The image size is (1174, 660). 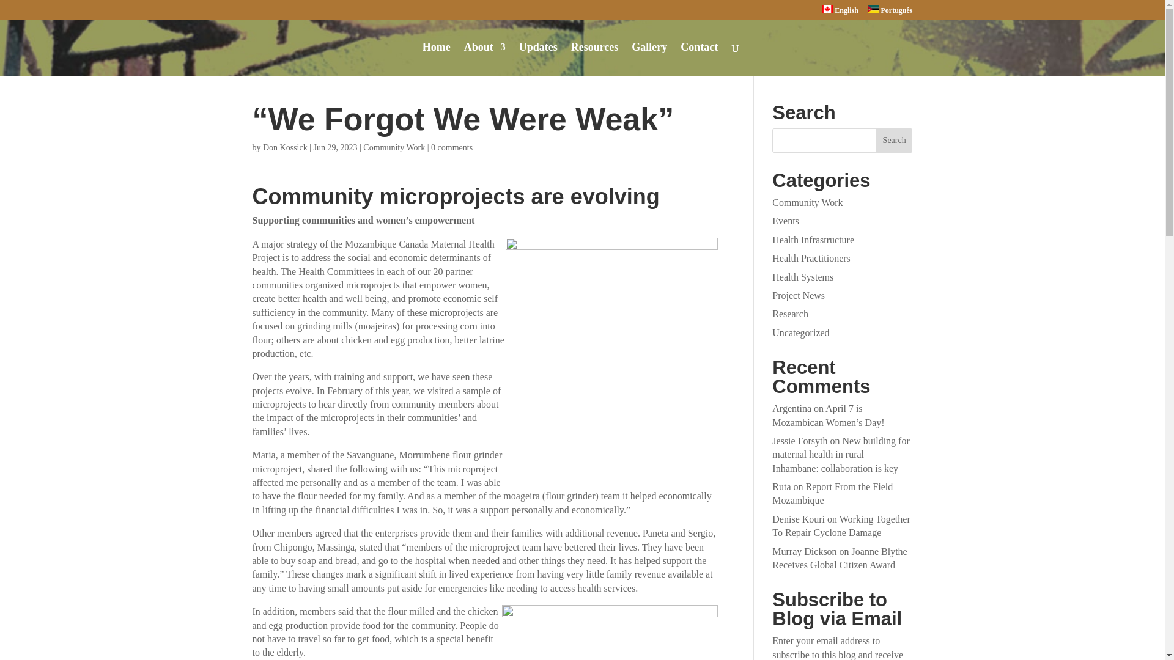 I want to click on Working Together To Repair Cyclone Damage, so click(x=841, y=526).